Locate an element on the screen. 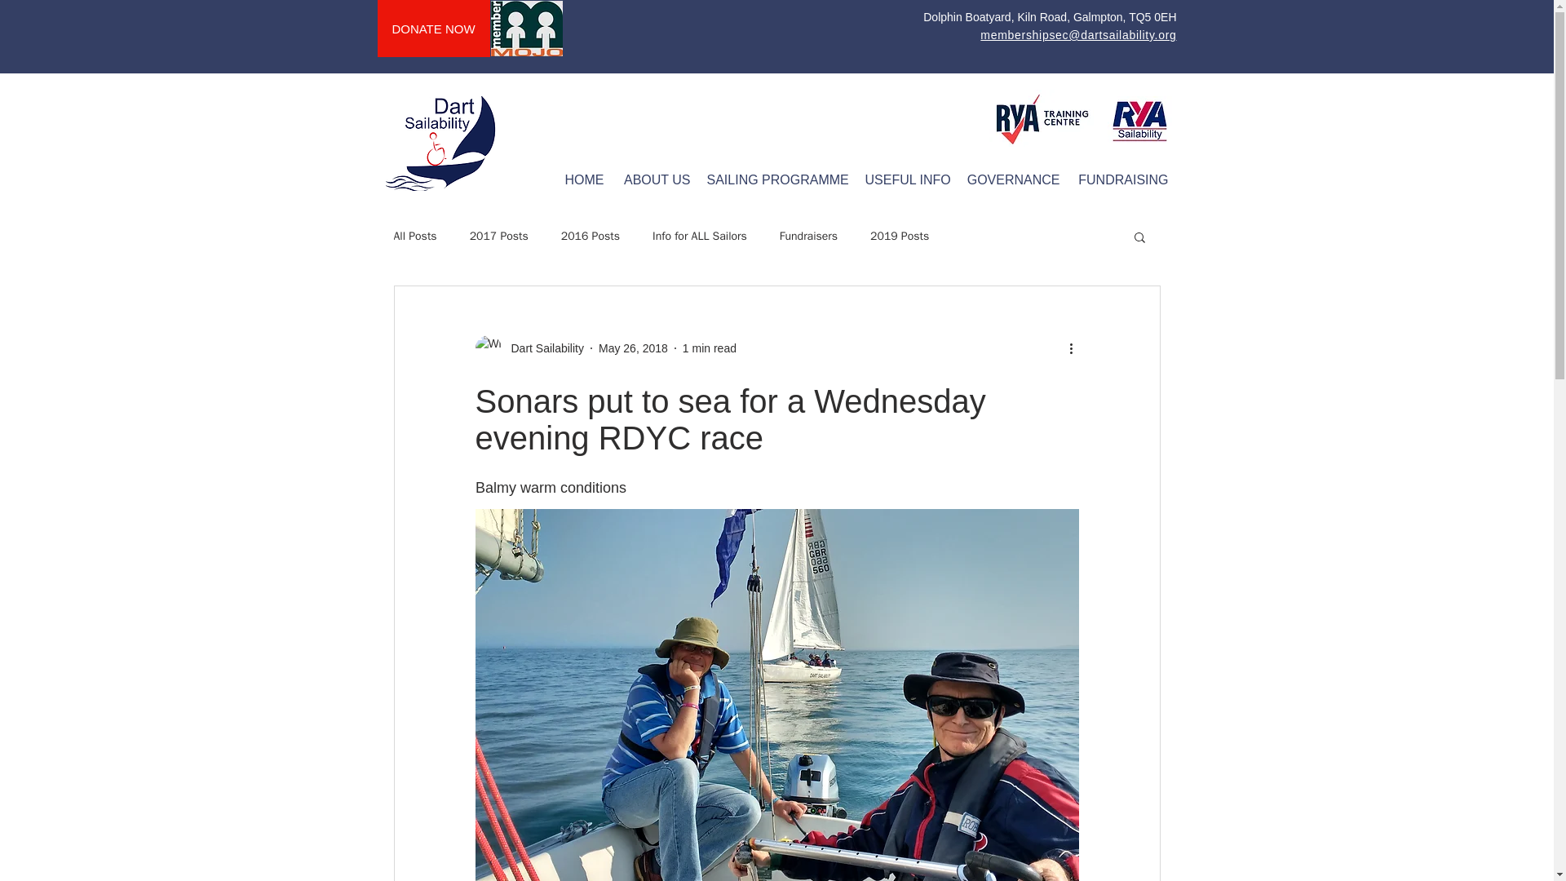  Dart Sailability is located at coordinates (542, 348).